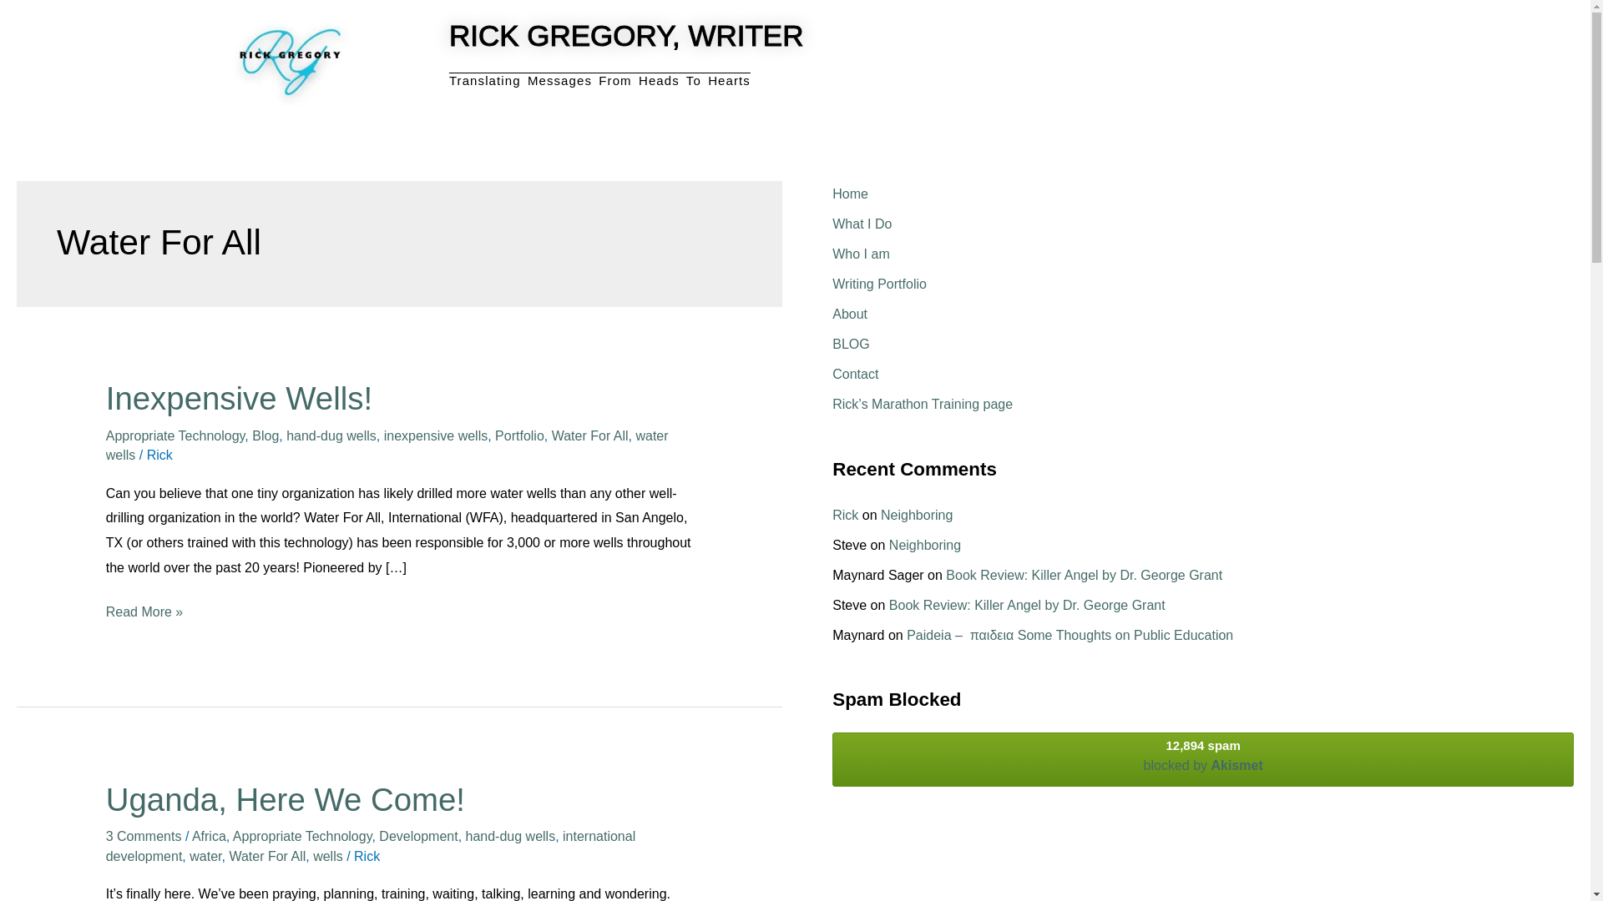 This screenshot has height=901, width=1603. What do you see at coordinates (331, 435) in the screenshot?
I see `hand-dug wells` at bounding box center [331, 435].